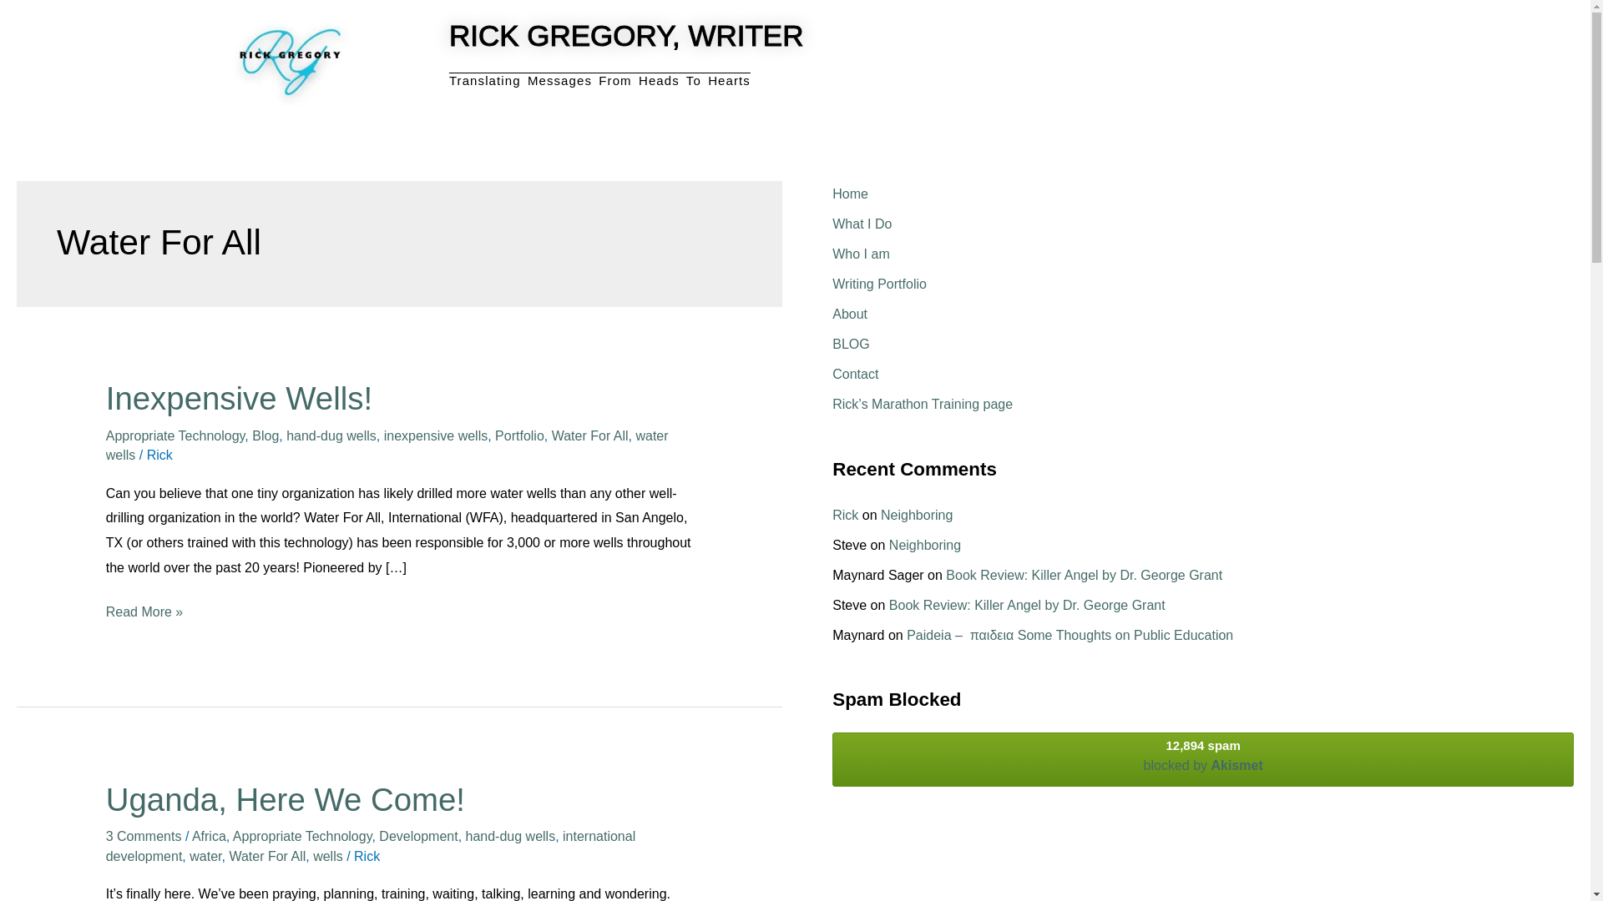 This screenshot has height=901, width=1603. What do you see at coordinates (331, 435) in the screenshot?
I see `hand-dug wells` at bounding box center [331, 435].